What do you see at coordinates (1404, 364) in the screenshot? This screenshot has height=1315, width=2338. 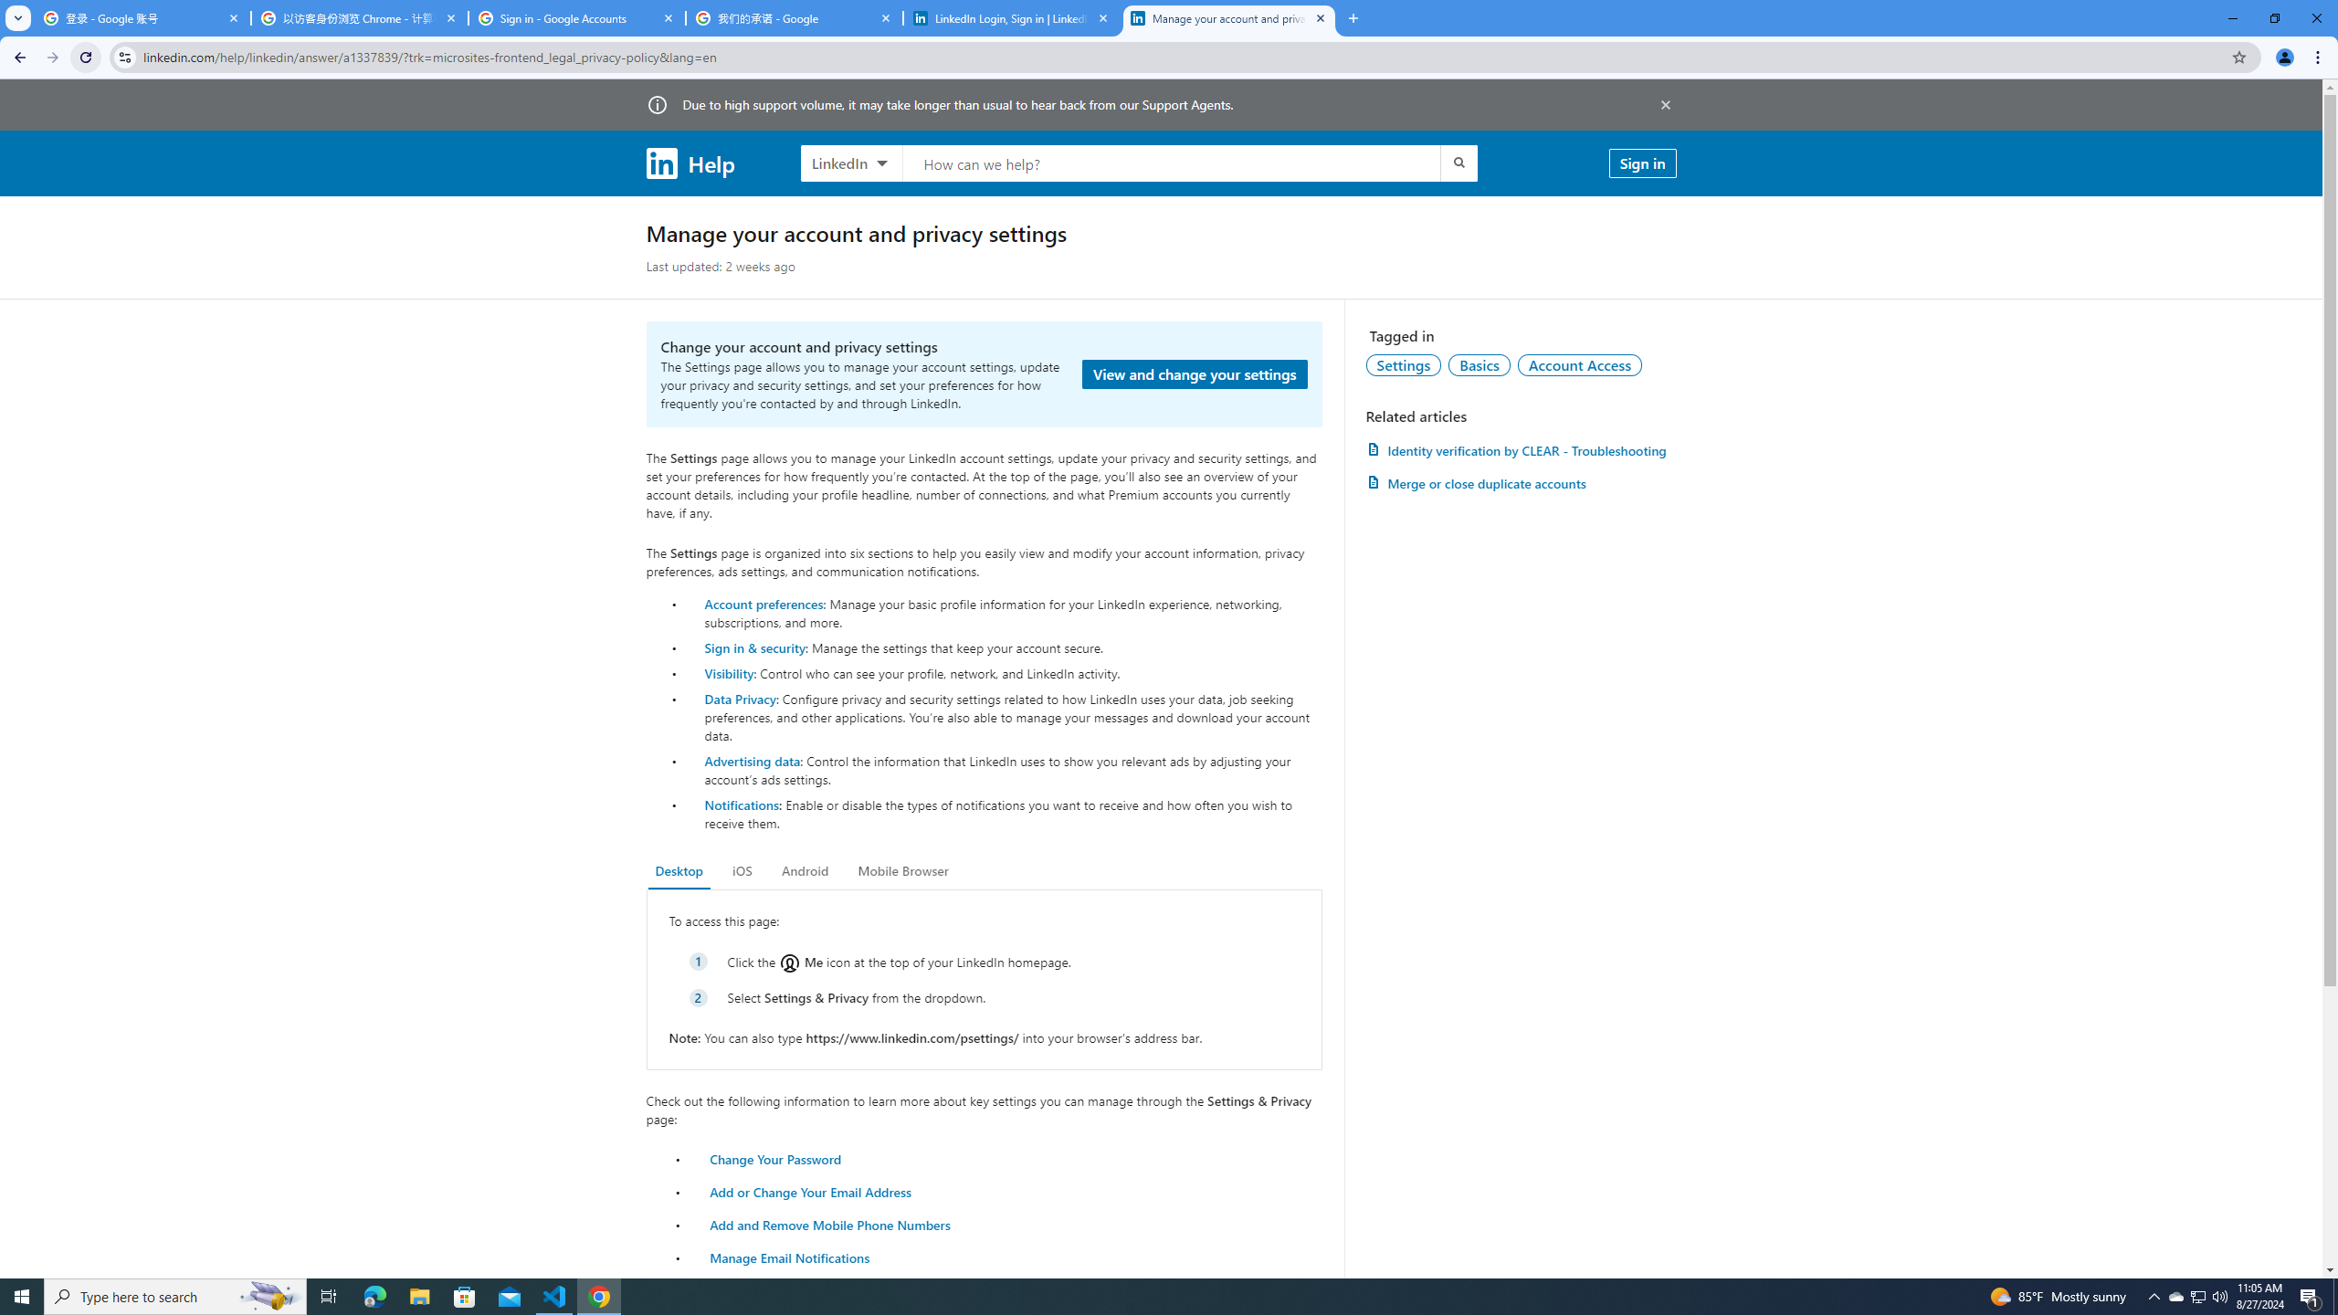 I see `AutomationID: topic-link-a149001` at bounding box center [1404, 364].